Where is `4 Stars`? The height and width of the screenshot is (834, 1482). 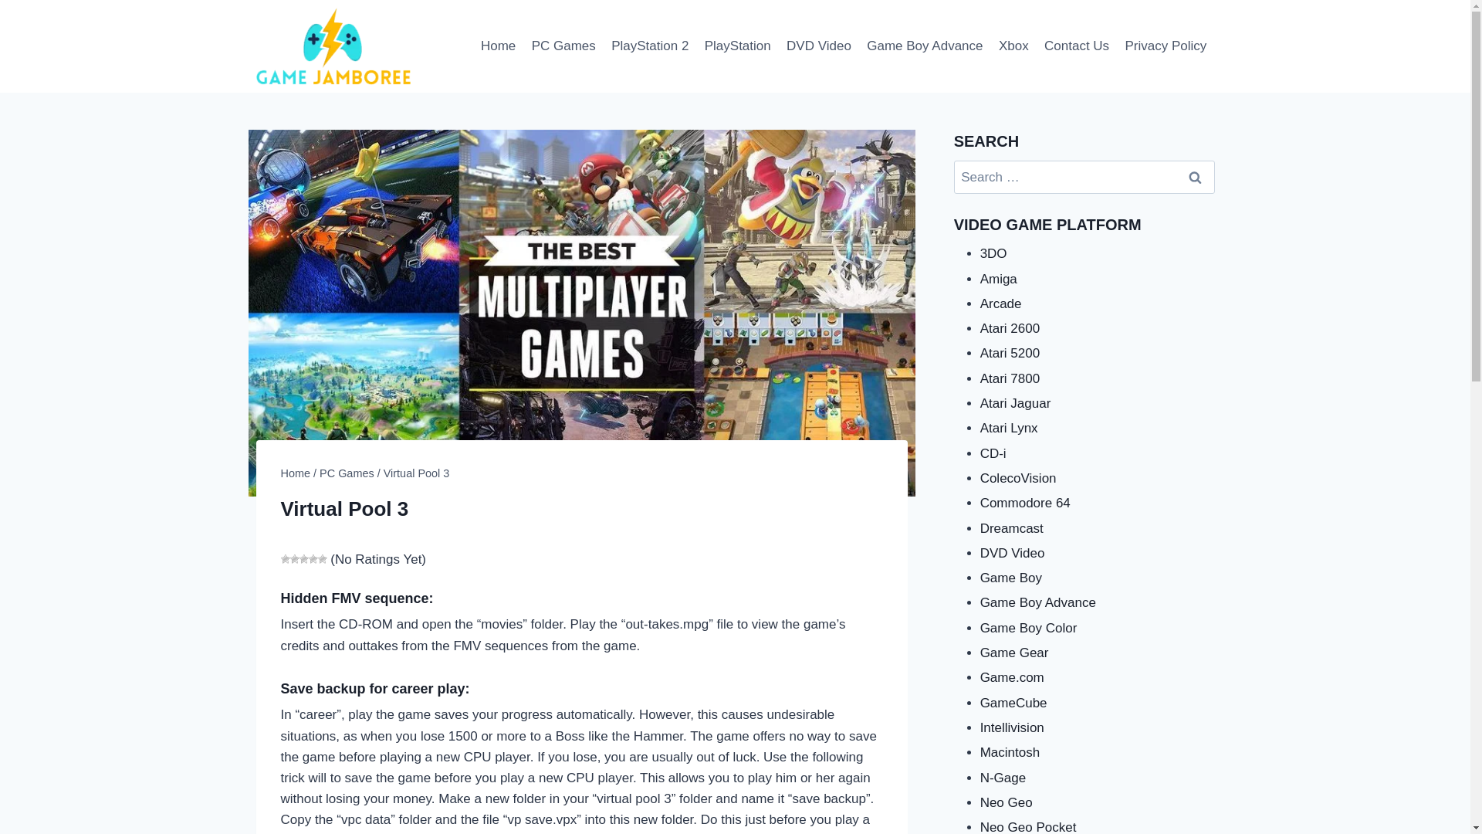
4 Stars is located at coordinates (313, 559).